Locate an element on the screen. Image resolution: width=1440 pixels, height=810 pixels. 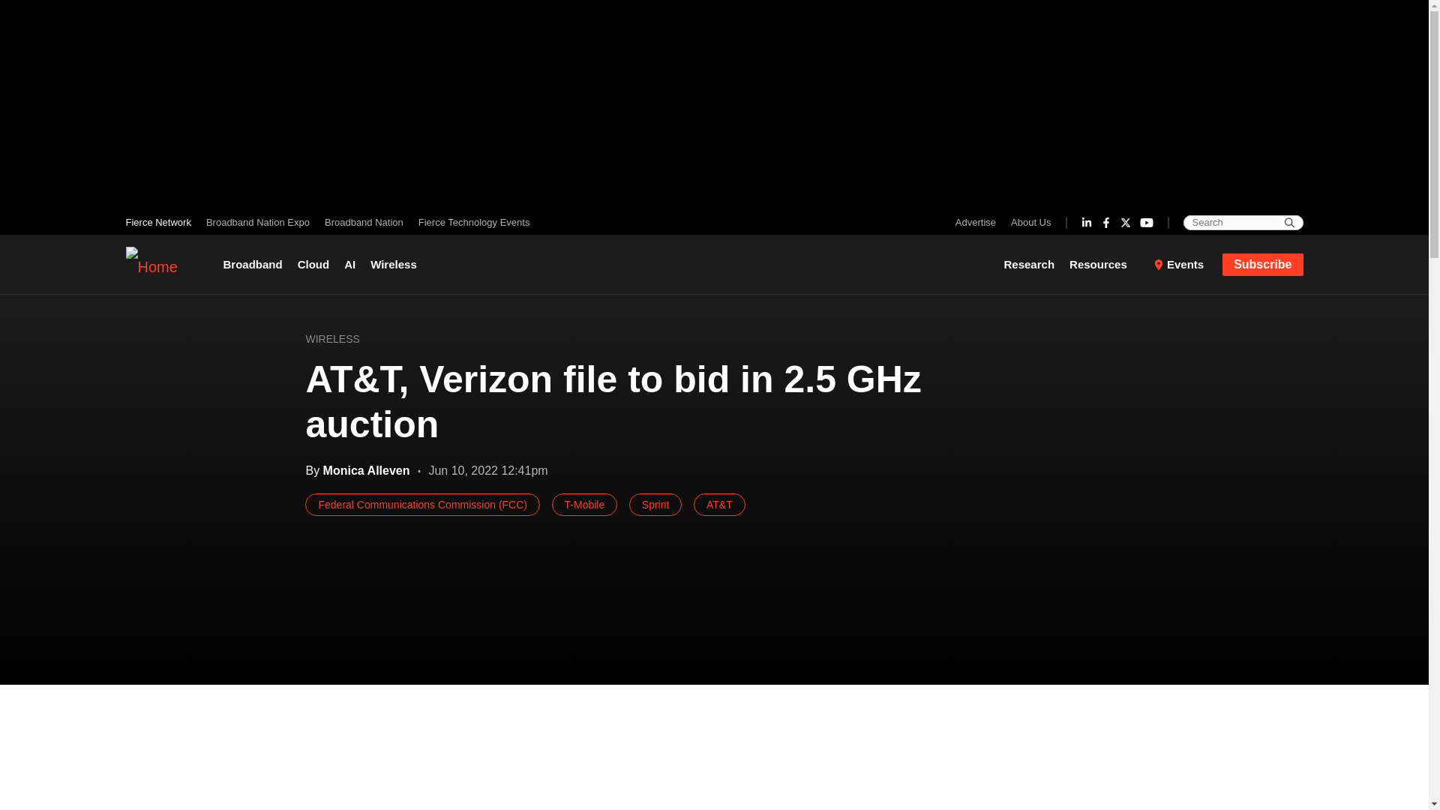
AI is located at coordinates (349, 264).